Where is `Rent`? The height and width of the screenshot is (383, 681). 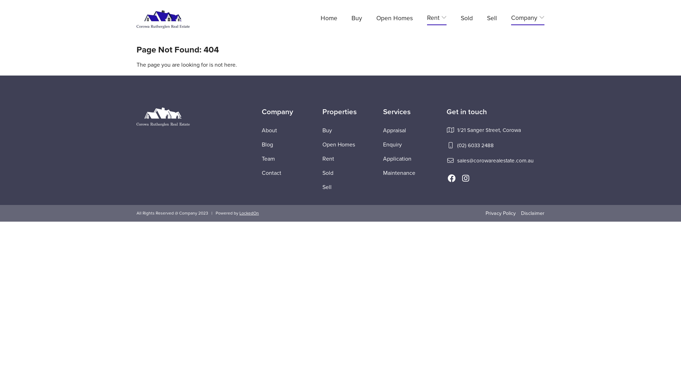
Rent is located at coordinates (328, 159).